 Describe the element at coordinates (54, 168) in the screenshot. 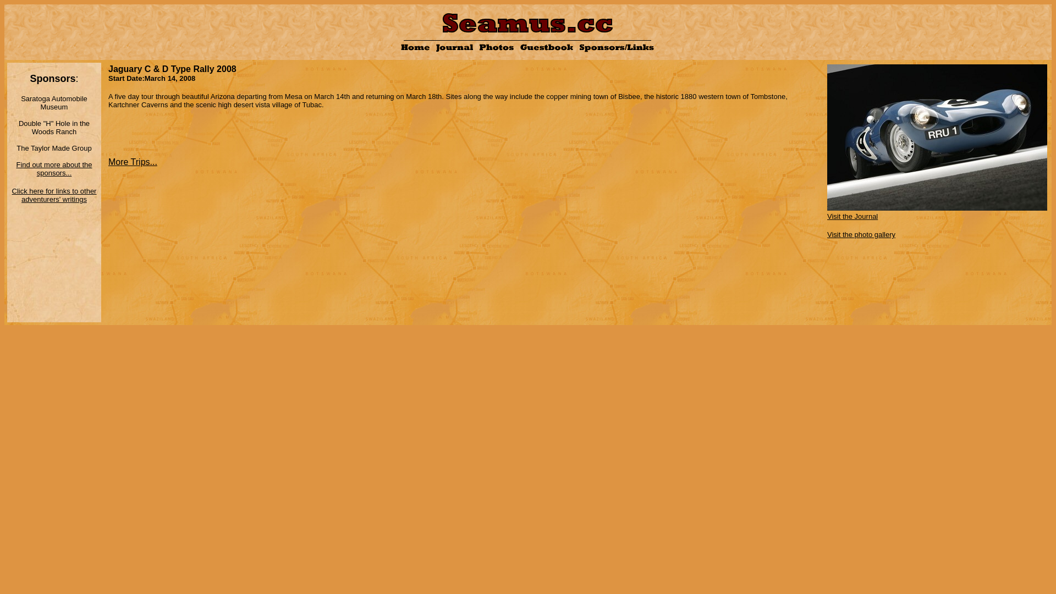

I see `Find out more about the sponsors...` at that location.